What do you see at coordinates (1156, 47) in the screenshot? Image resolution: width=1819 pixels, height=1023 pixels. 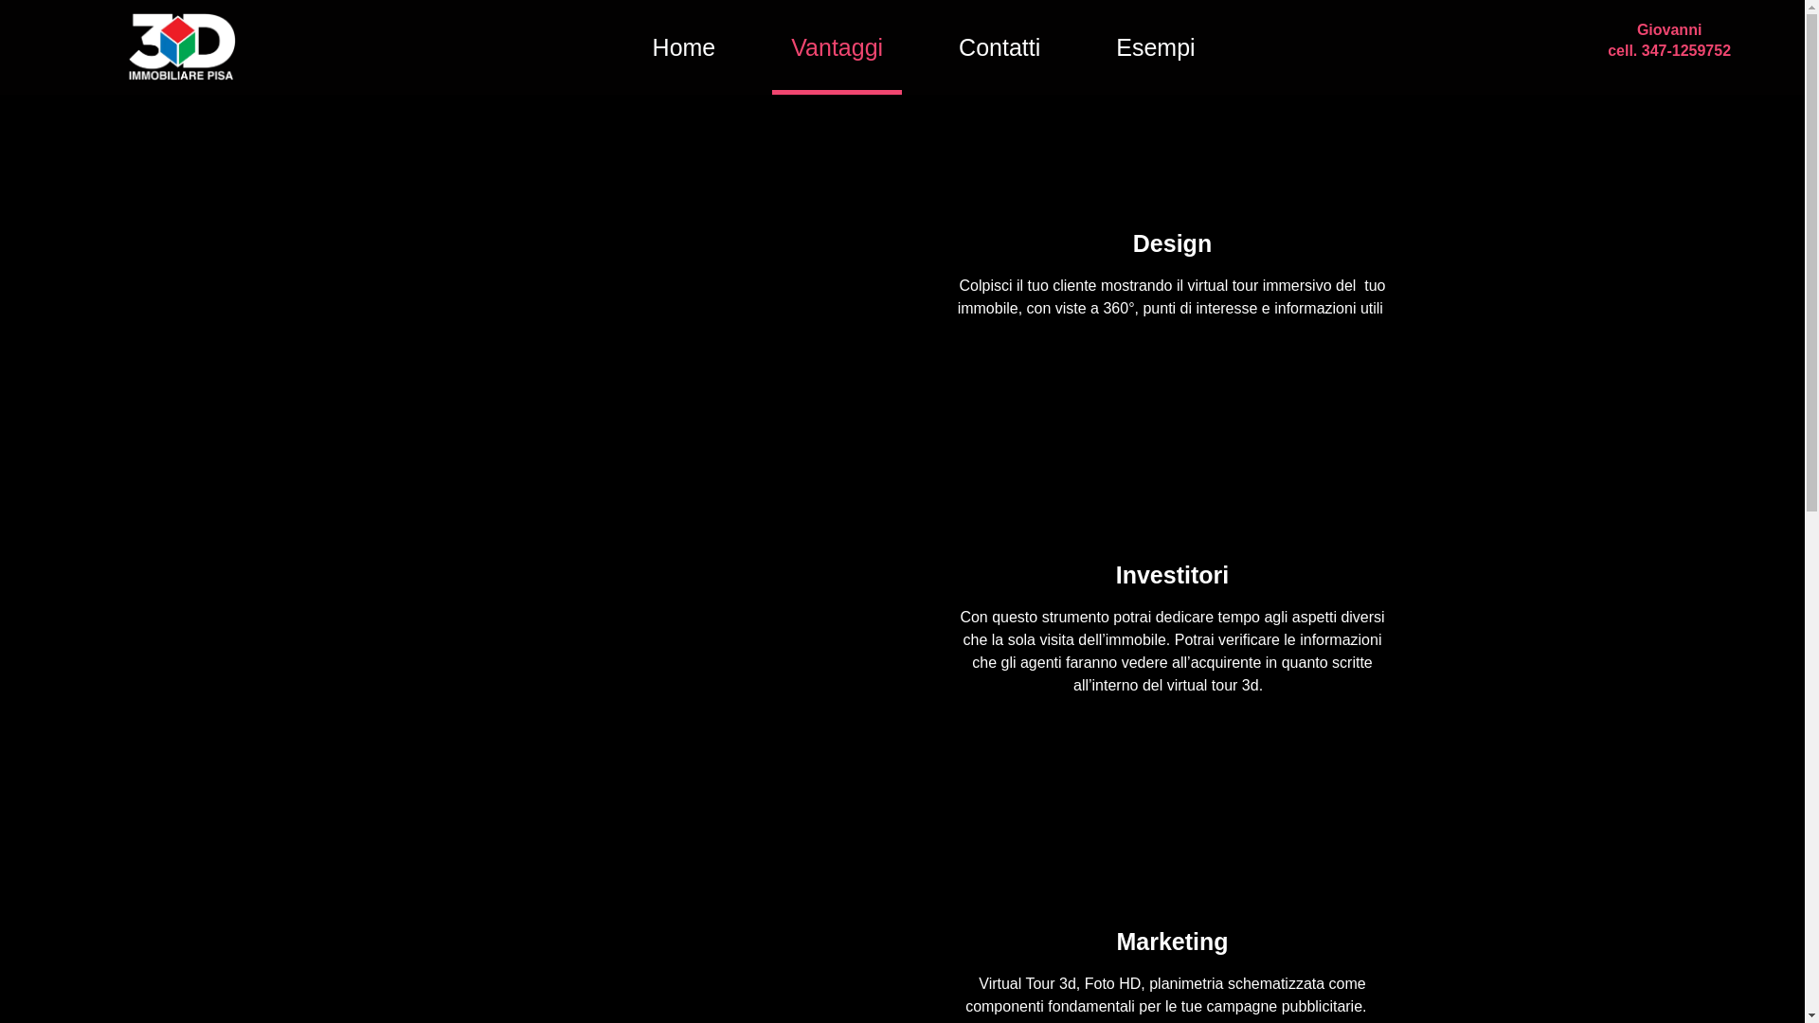 I see `Esempi` at bounding box center [1156, 47].